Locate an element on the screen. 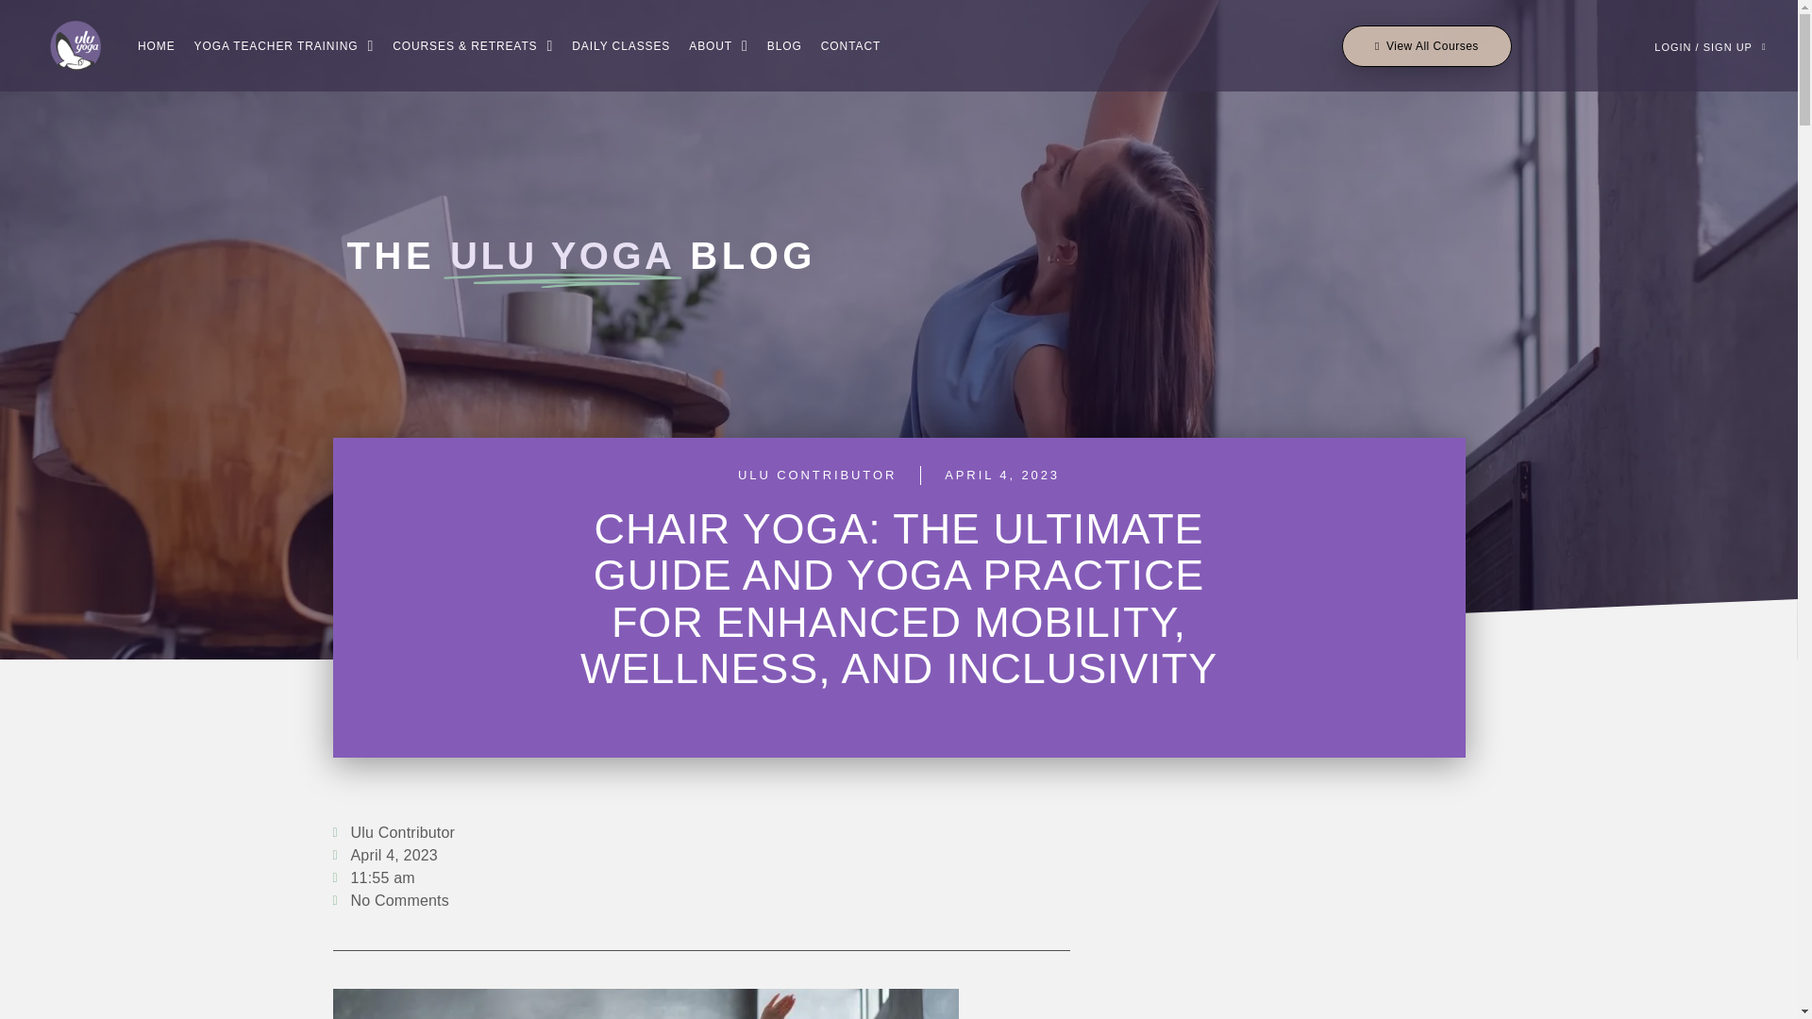 The height and width of the screenshot is (1019, 1812). HOME is located at coordinates (157, 46).